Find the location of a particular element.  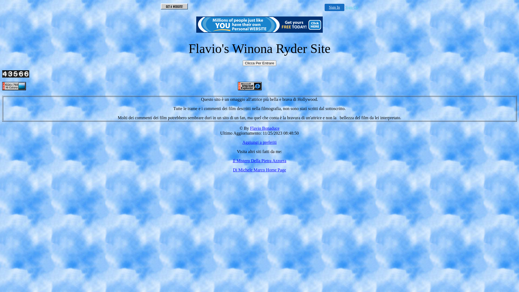

Il Mistero Della Pietra Azzurra is located at coordinates (259, 161).